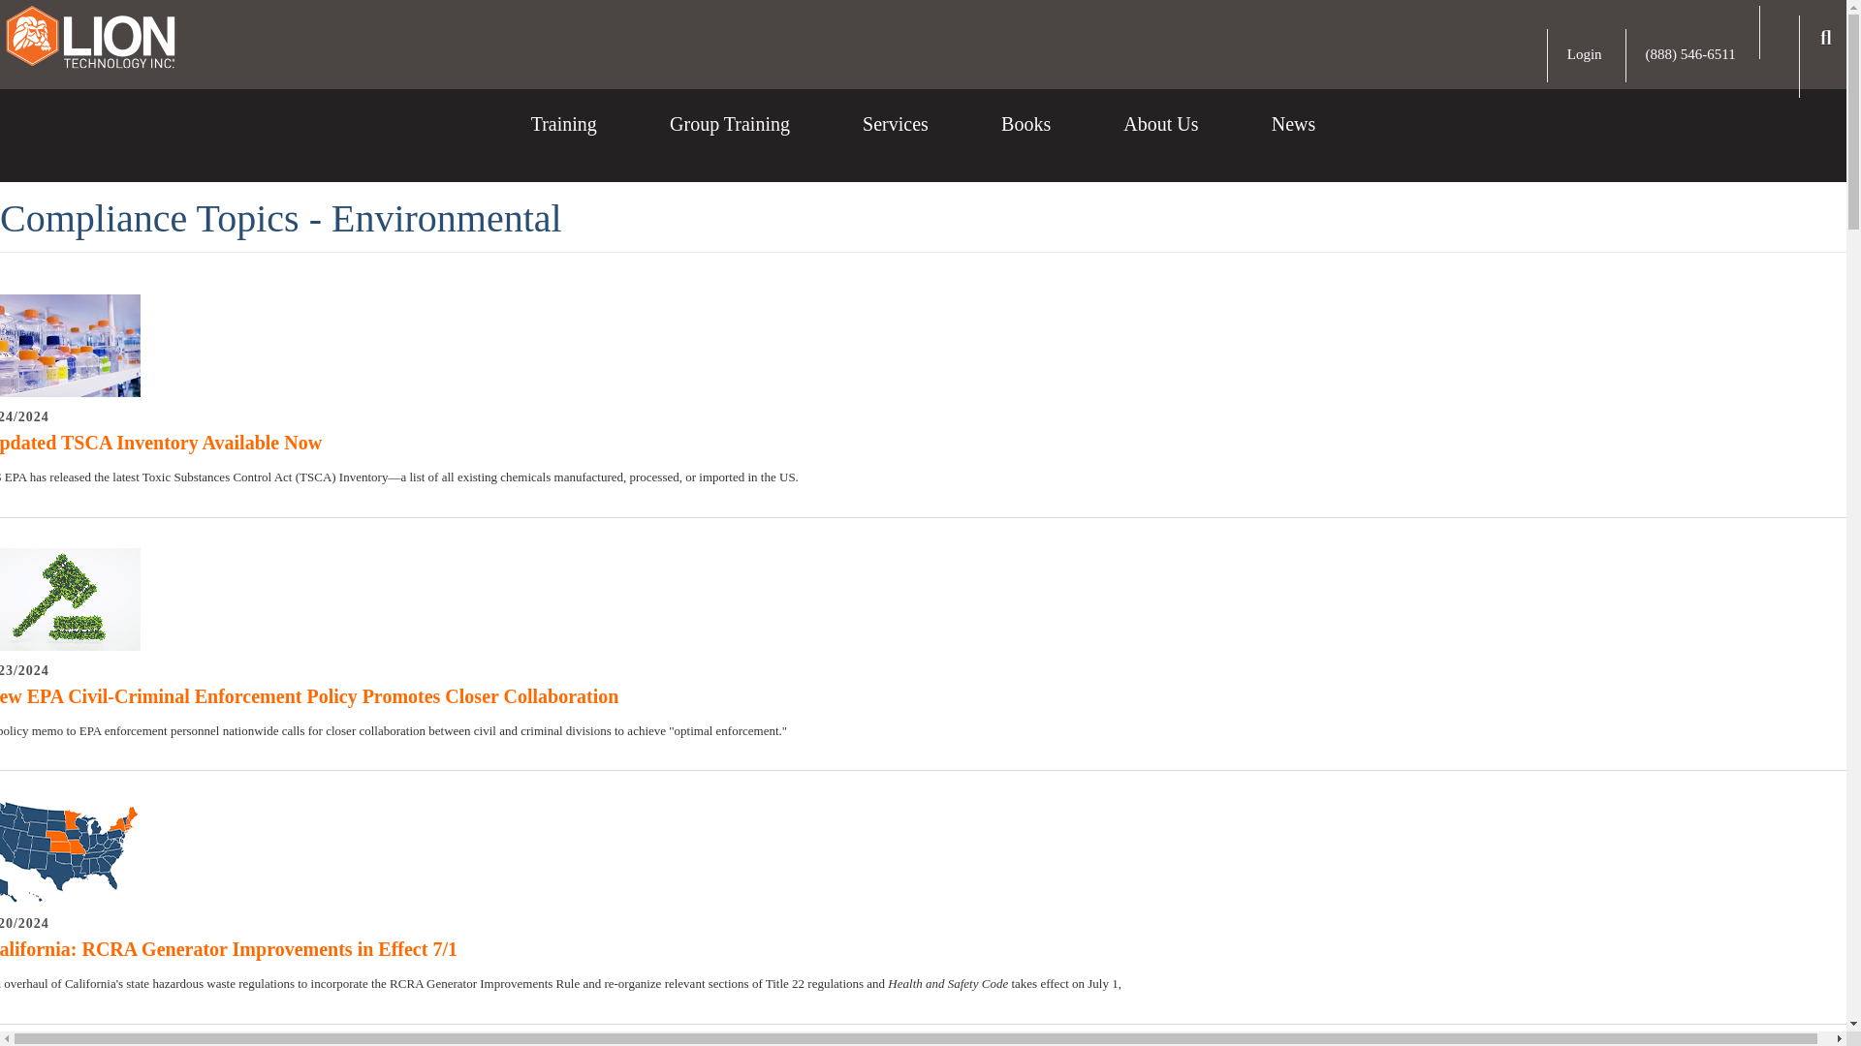 This screenshot has width=1861, height=1046. Describe the element at coordinates (1161, 139) in the screenshot. I see `About Us` at that location.